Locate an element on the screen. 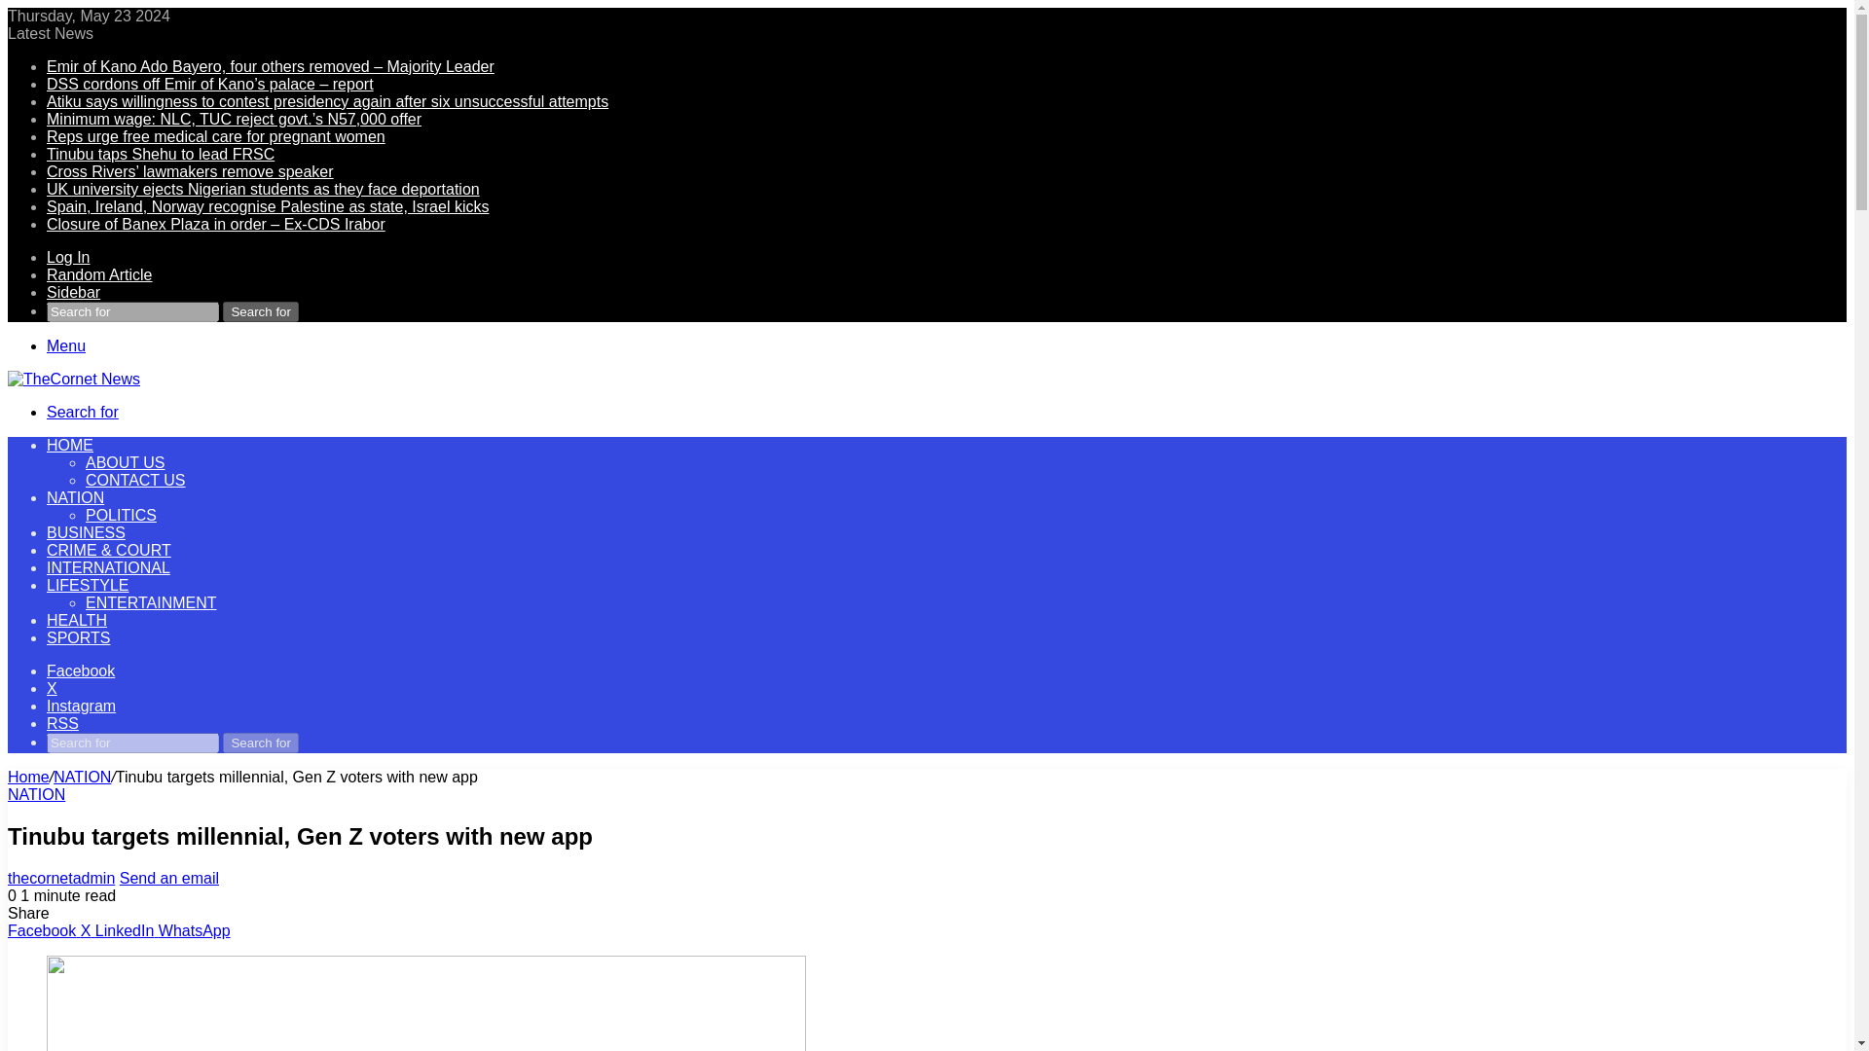 This screenshot has height=1051, width=1869. LinkedIn is located at coordinates (127, 930).